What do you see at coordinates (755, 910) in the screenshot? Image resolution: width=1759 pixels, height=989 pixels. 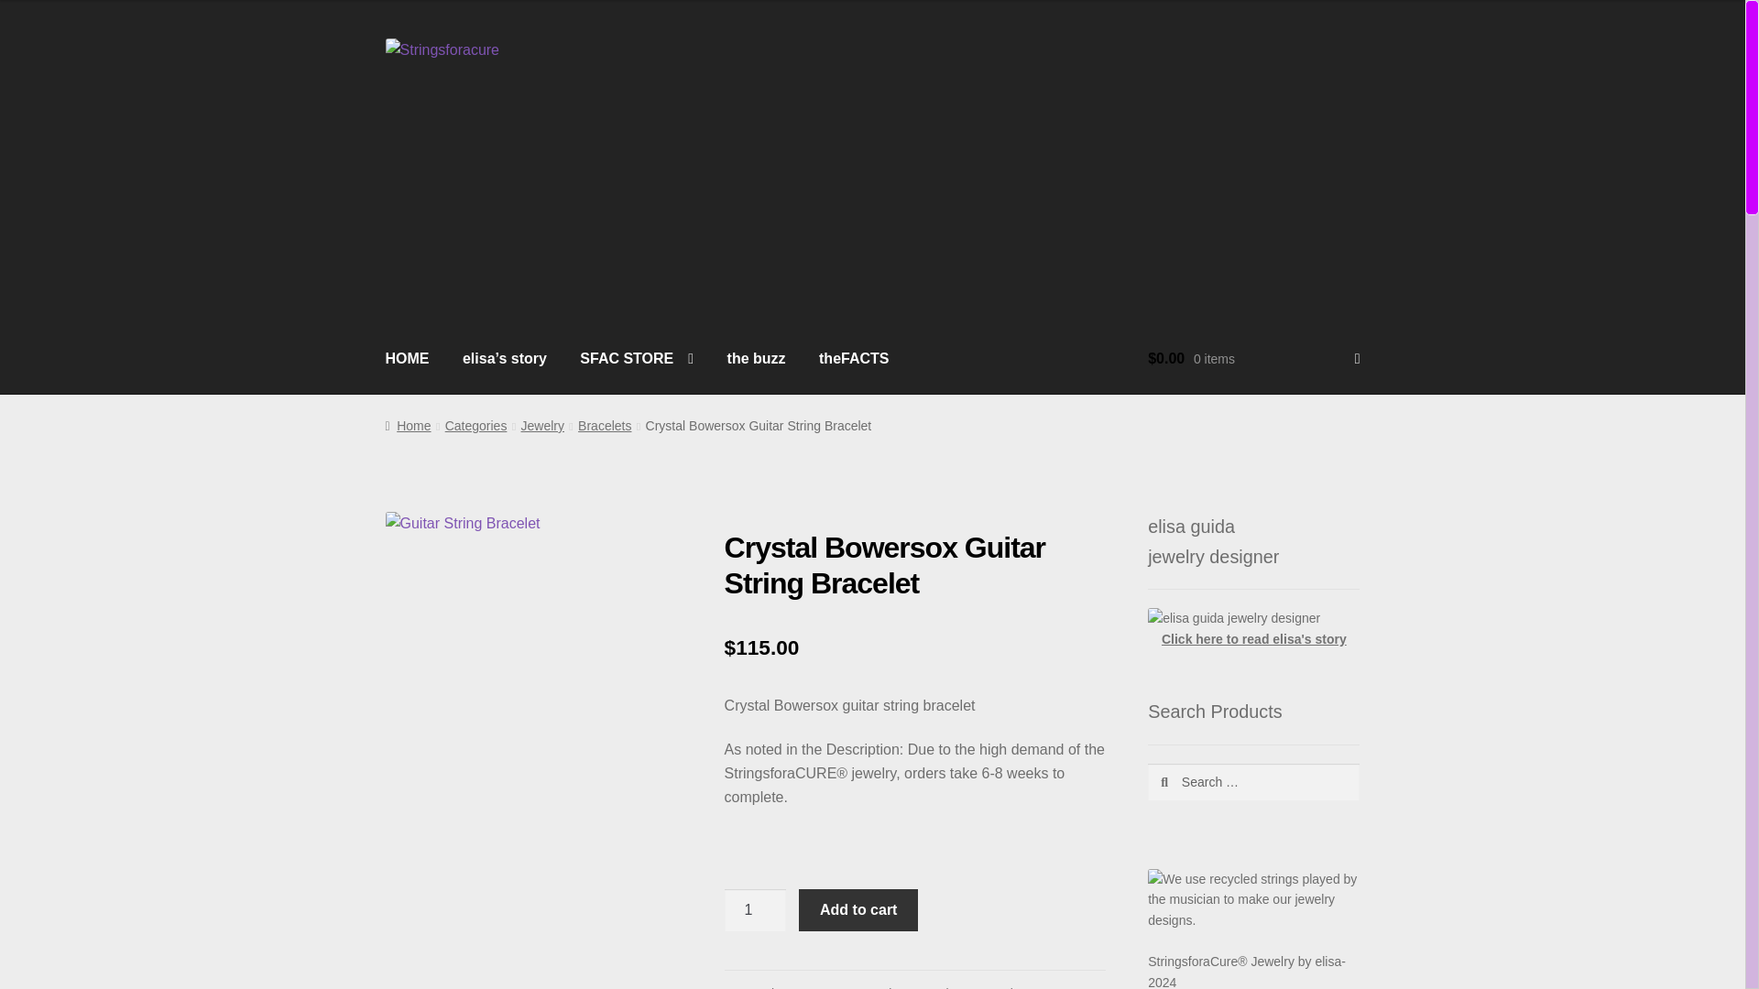 I see `1` at bounding box center [755, 910].